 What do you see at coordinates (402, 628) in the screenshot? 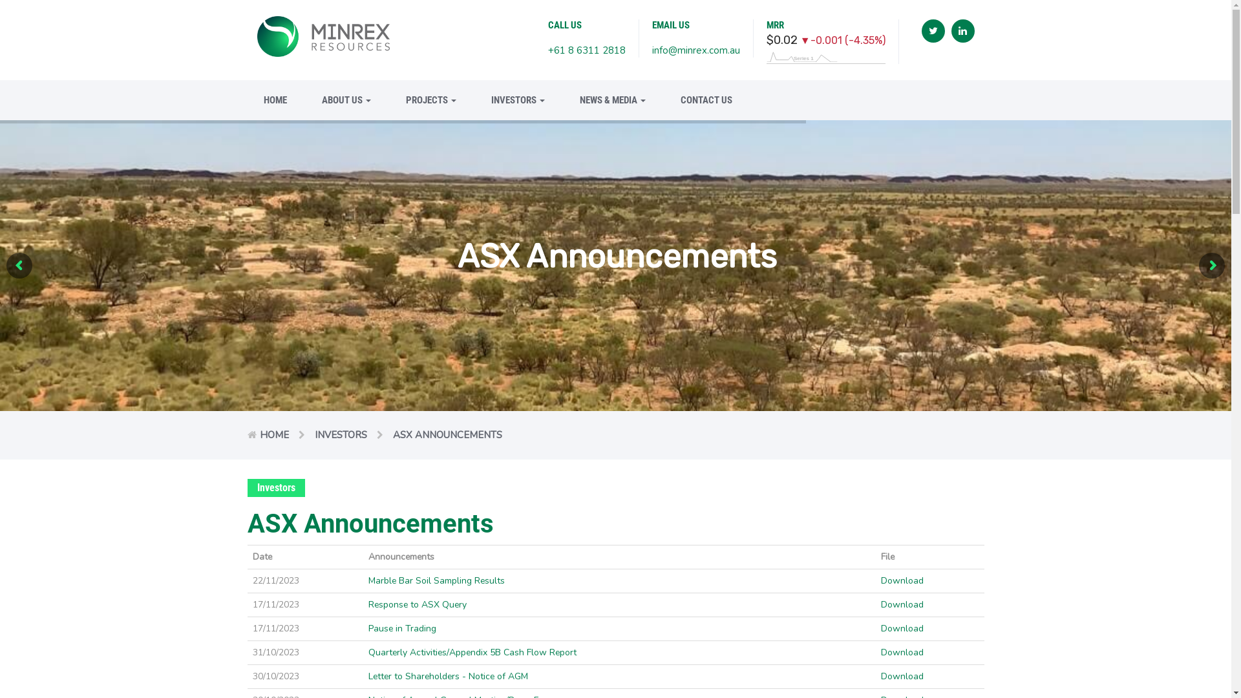
I see `Pause in Trading` at bounding box center [402, 628].